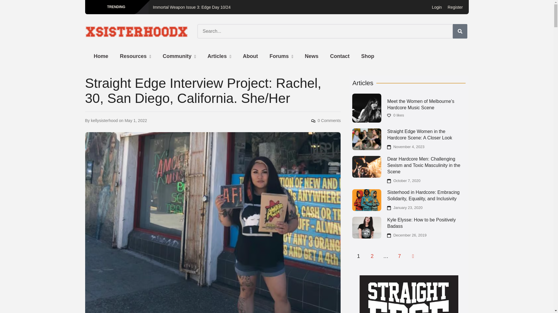  What do you see at coordinates (455, 7) in the screenshot?
I see `Register` at bounding box center [455, 7].